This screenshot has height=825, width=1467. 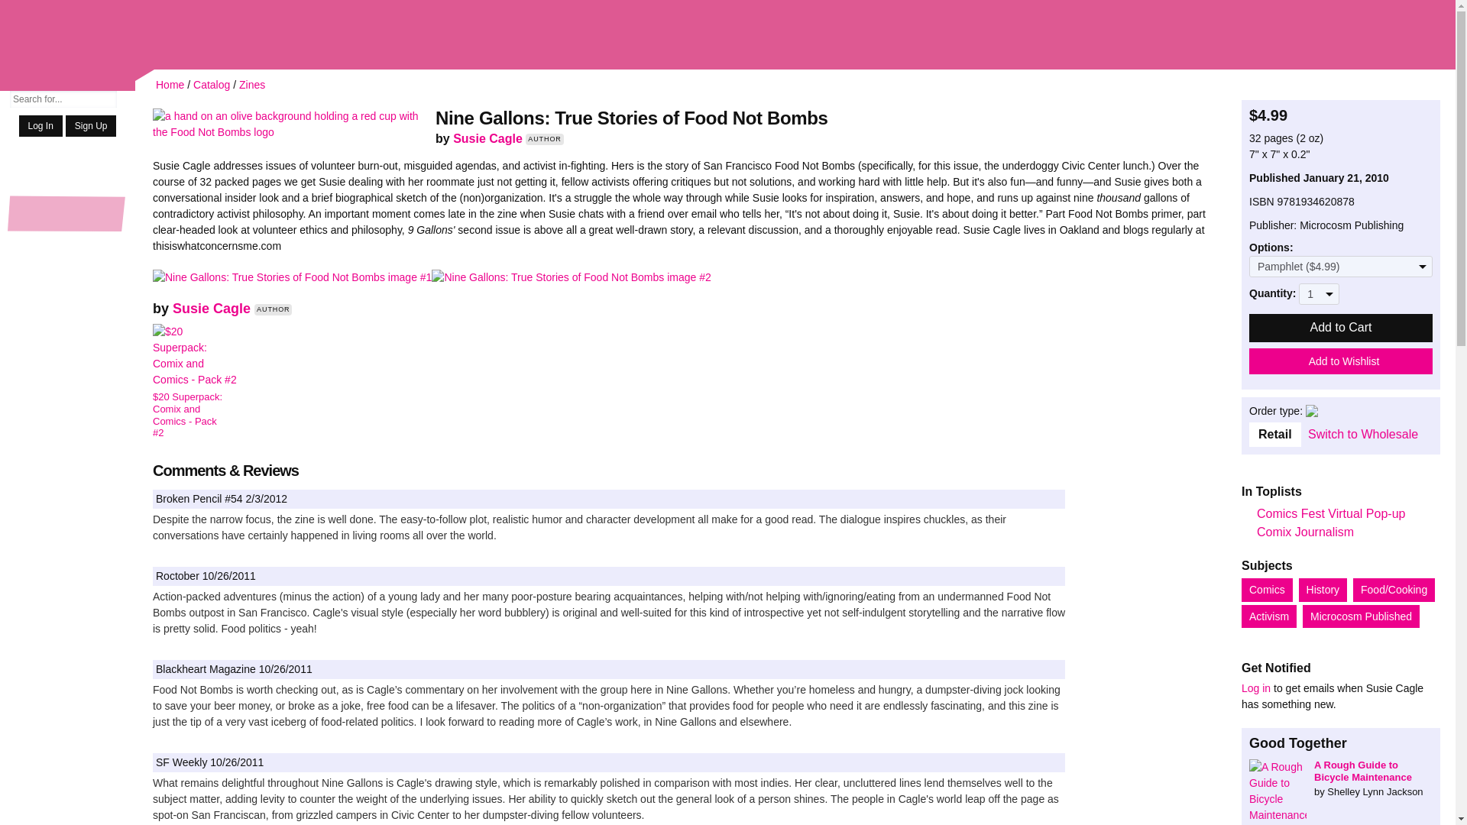 What do you see at coordinates (252, 84) in the screenshot?
I see `Zines` at bounding box center [252, 84].